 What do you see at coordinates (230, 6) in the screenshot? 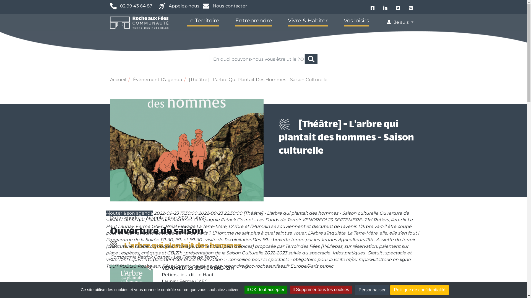
I see `Nous contacter` at bounding box center [230, 6].